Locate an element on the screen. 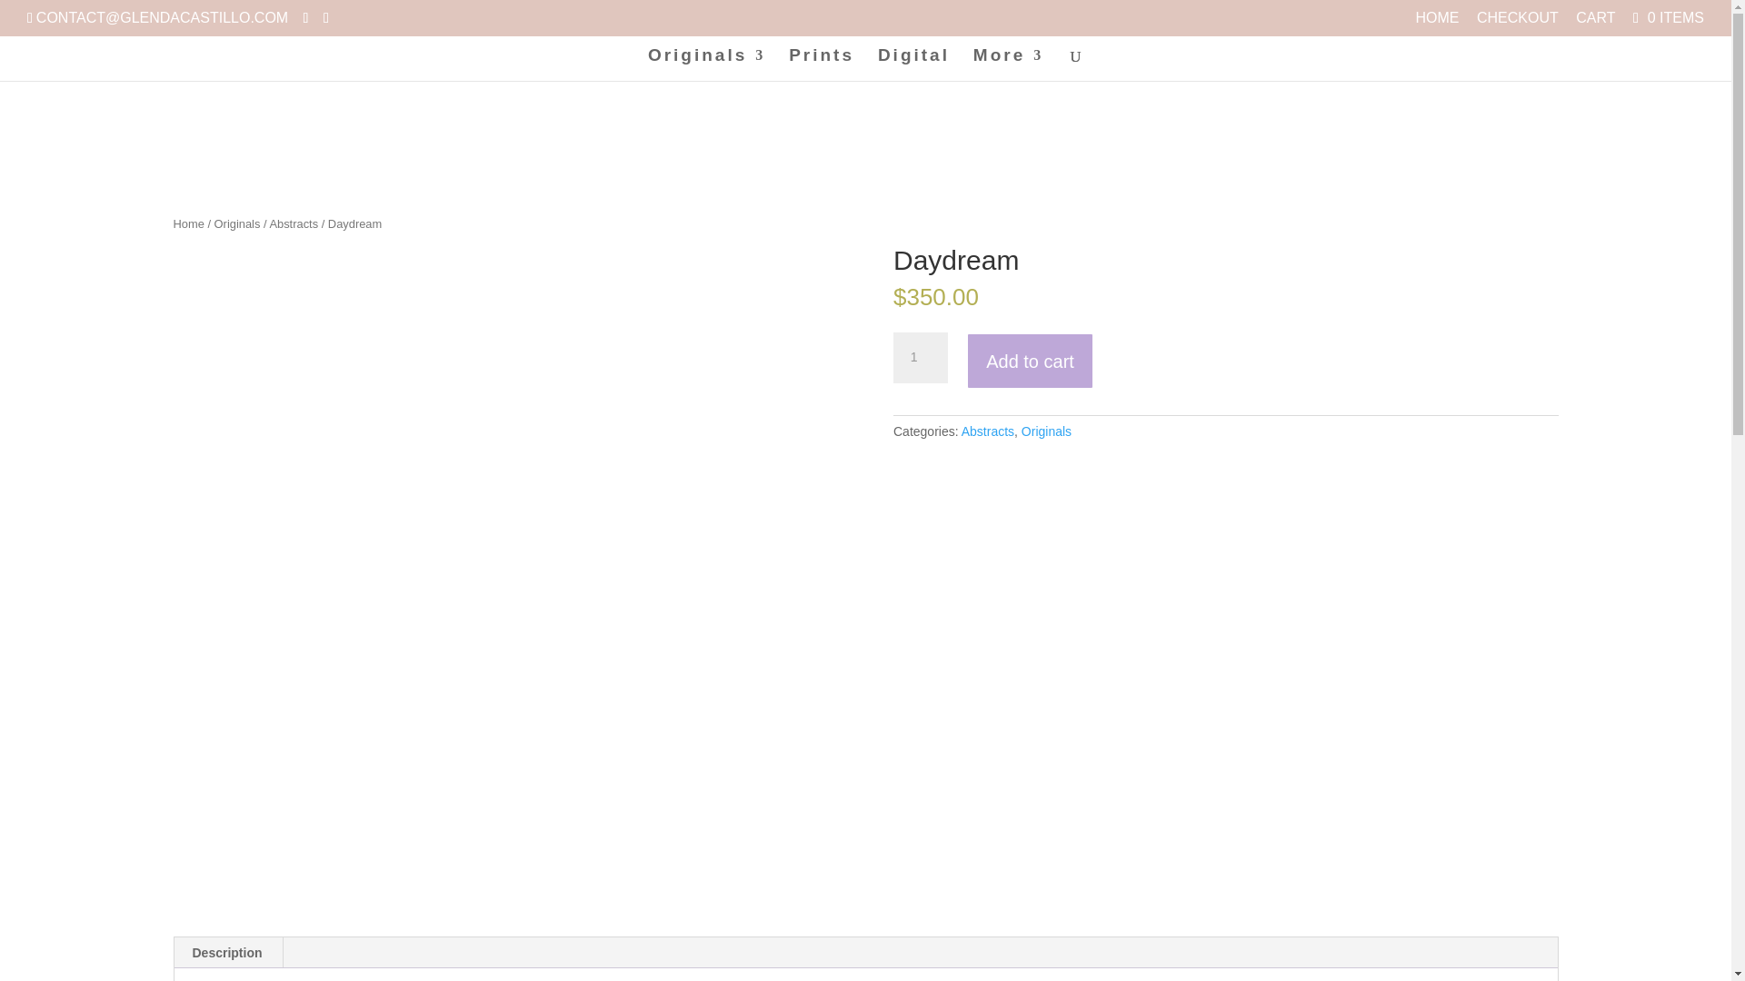 The width and height of the screenshot is (1745, 981). Add to cart is located at coordinates (1030, 361).